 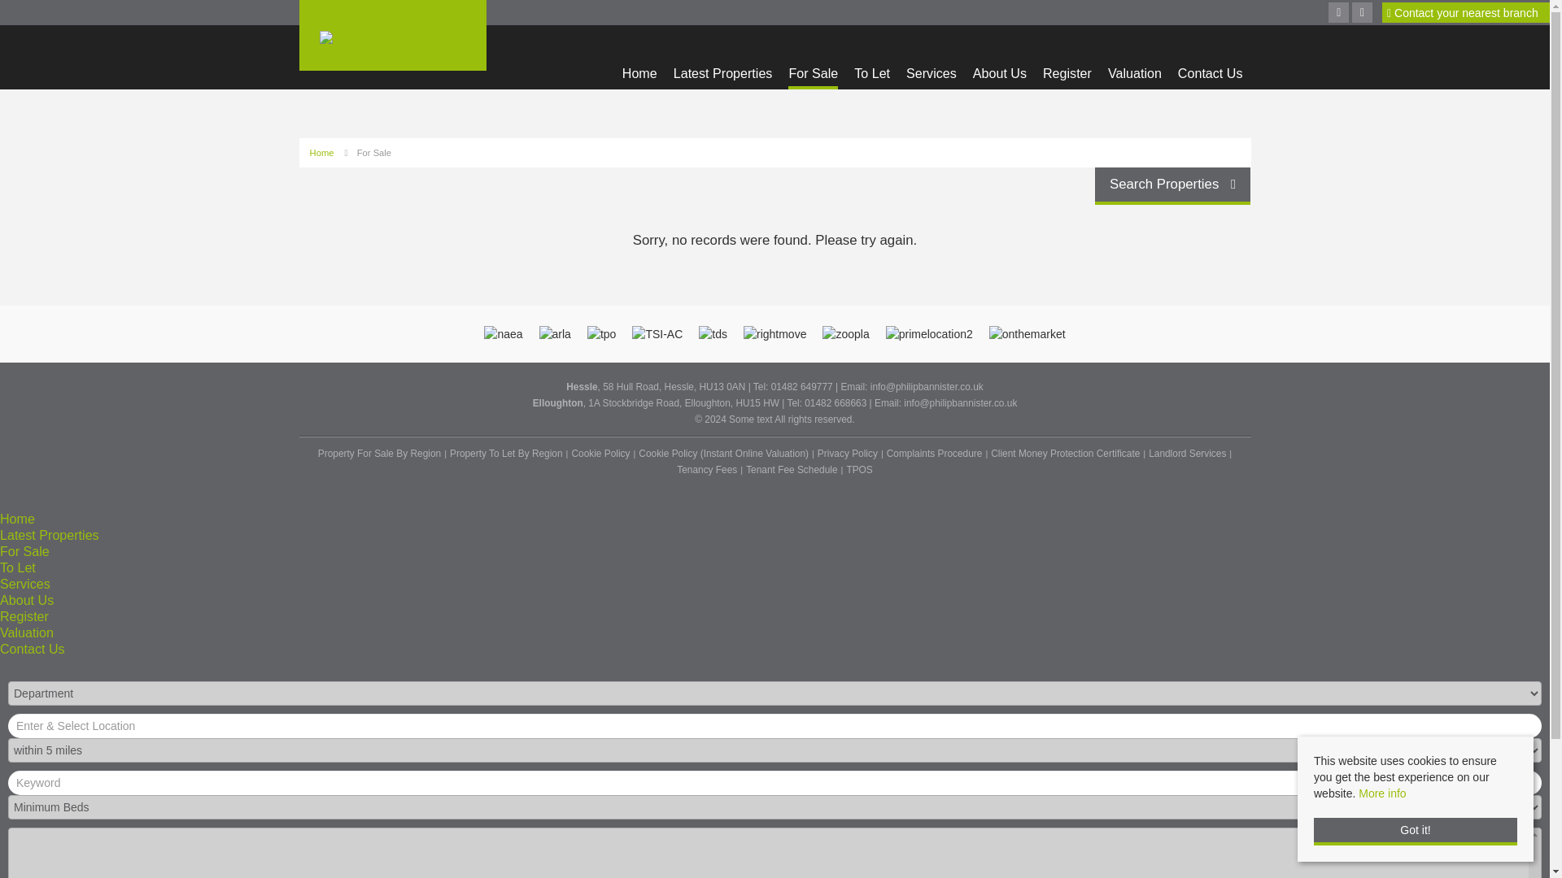 I want to click on Valuation, so click(x=1134, y=76).